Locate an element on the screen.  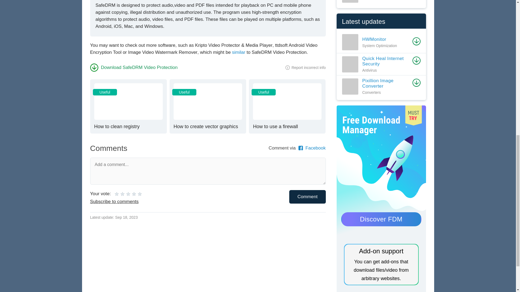
similar is located at coordinates (134, 67).